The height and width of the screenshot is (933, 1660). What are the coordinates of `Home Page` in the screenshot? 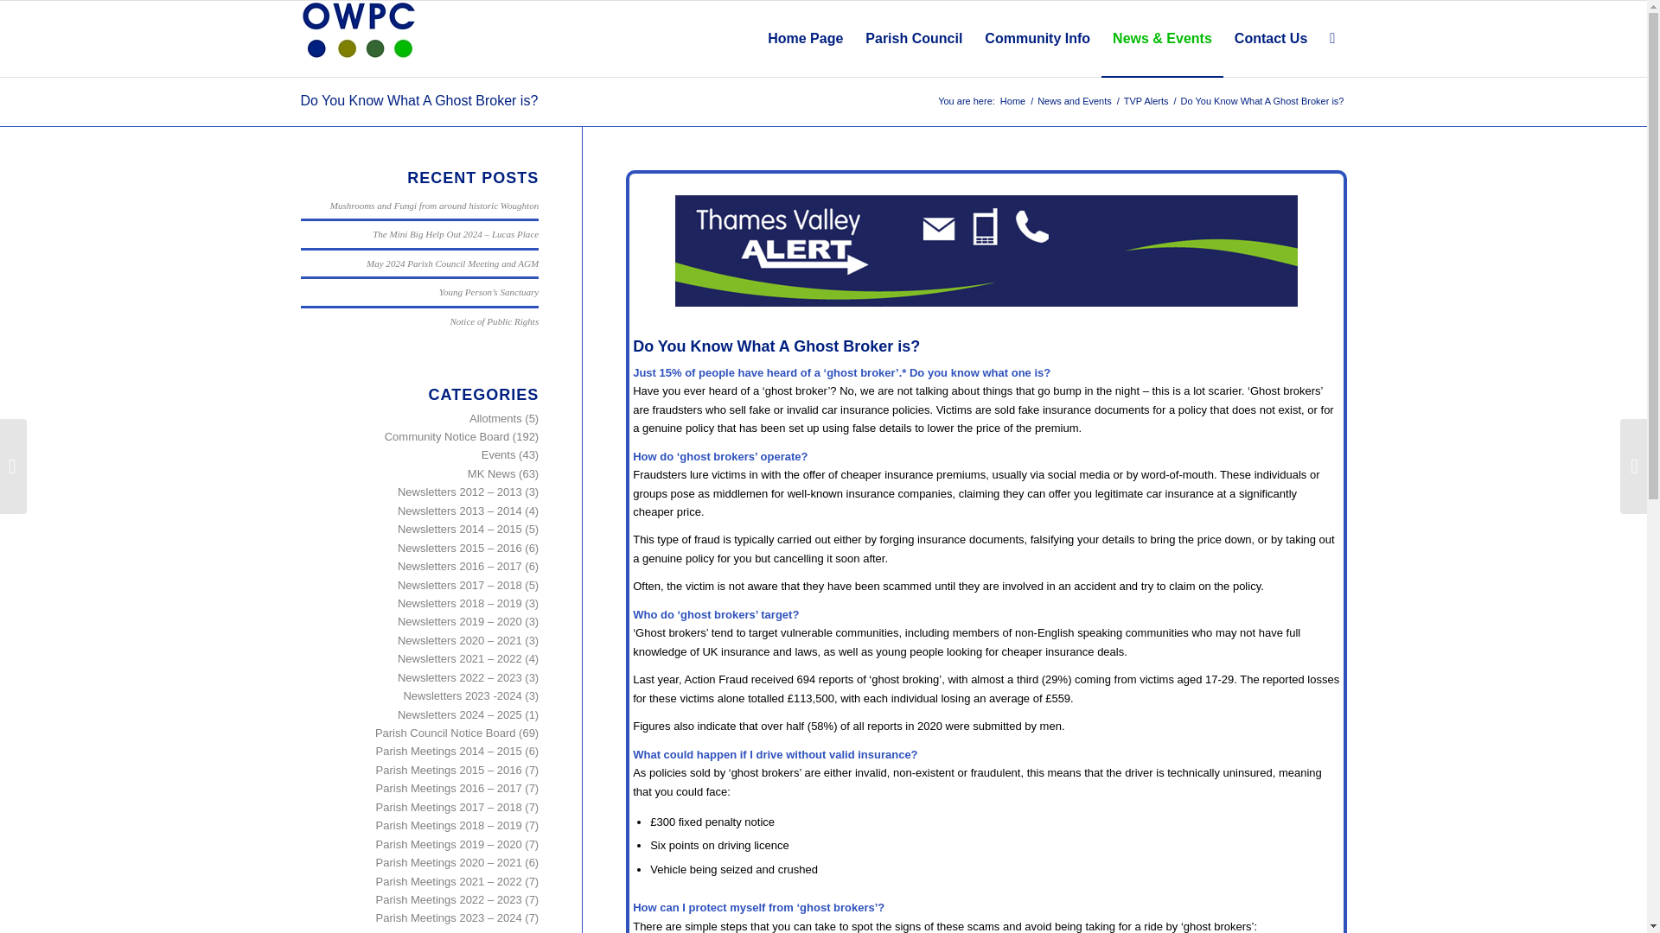 It's located at (806, 38).